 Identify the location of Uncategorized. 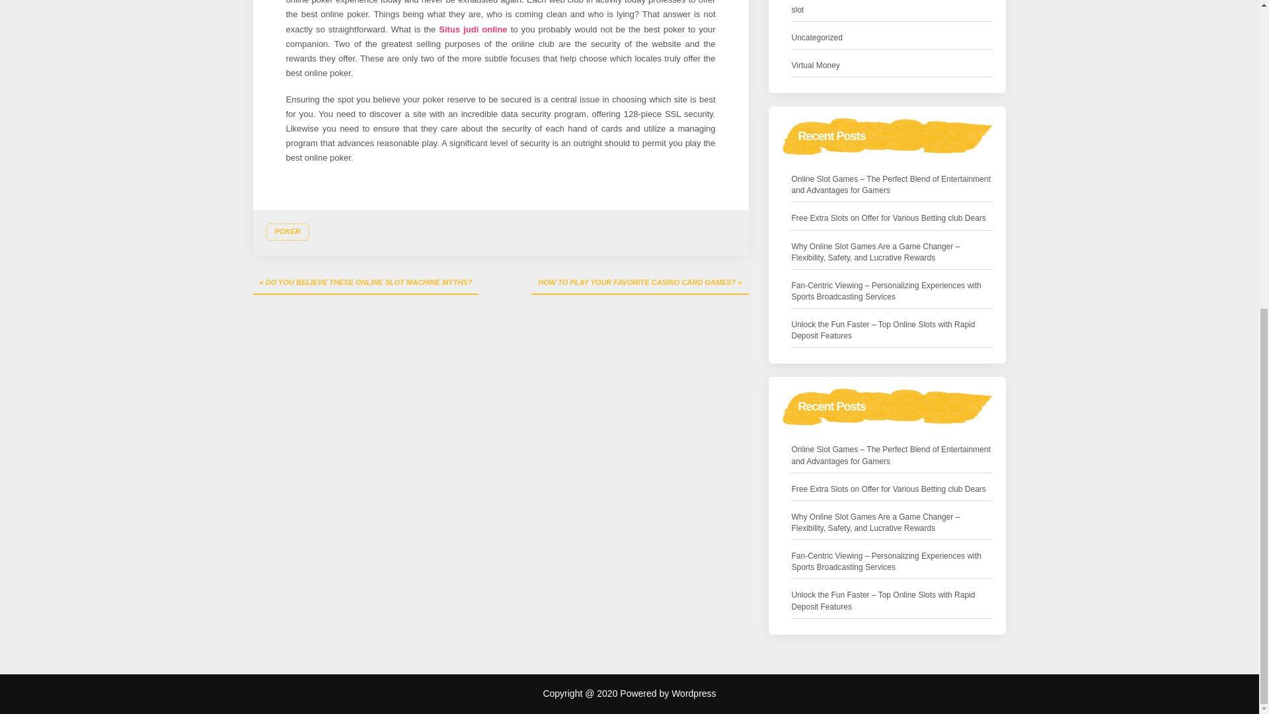
(817, 38).